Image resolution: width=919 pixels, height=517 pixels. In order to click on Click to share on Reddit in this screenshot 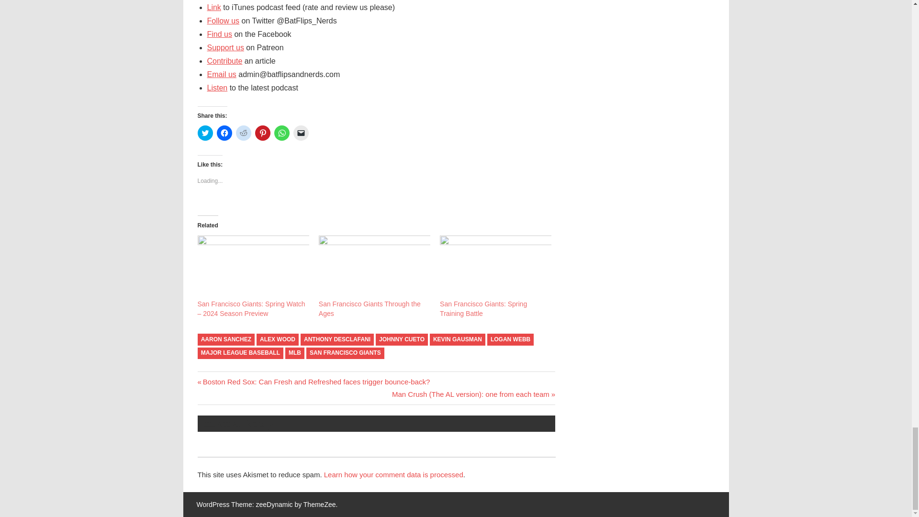, I will do `click(243, 133)`.